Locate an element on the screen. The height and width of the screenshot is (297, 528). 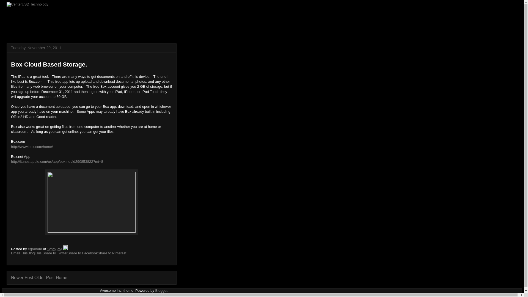
Share to Pinterest is located at coordinates (112, 253).